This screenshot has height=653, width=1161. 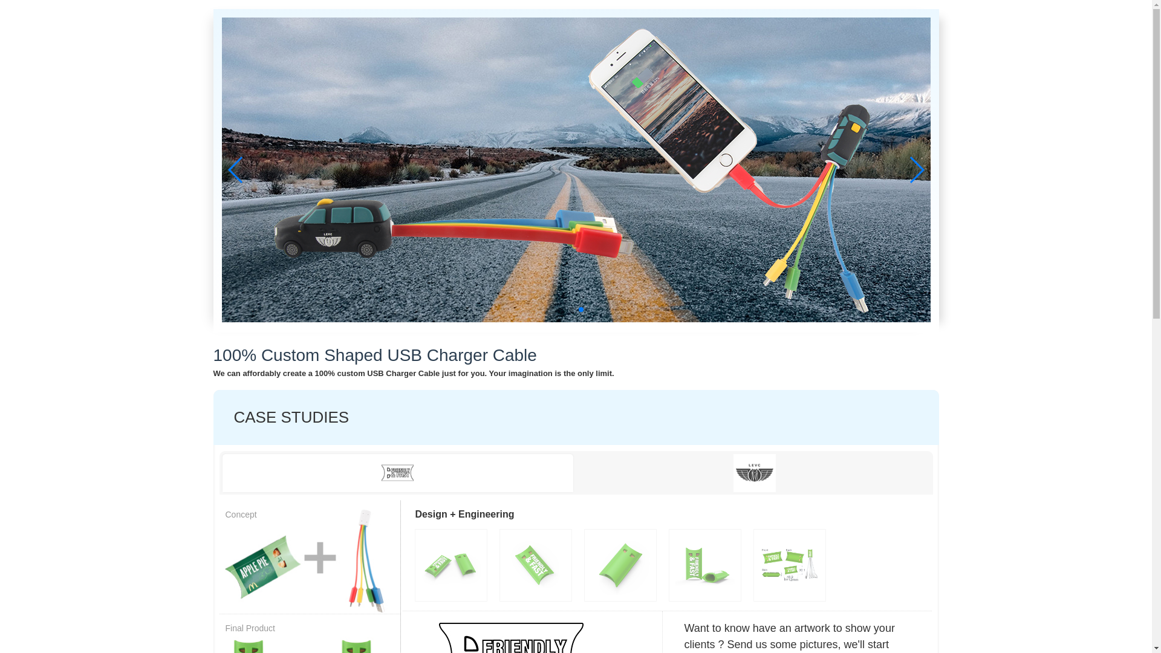 I want to click on Custom PVC USB Charger Cable, so click(x=309, y=640).